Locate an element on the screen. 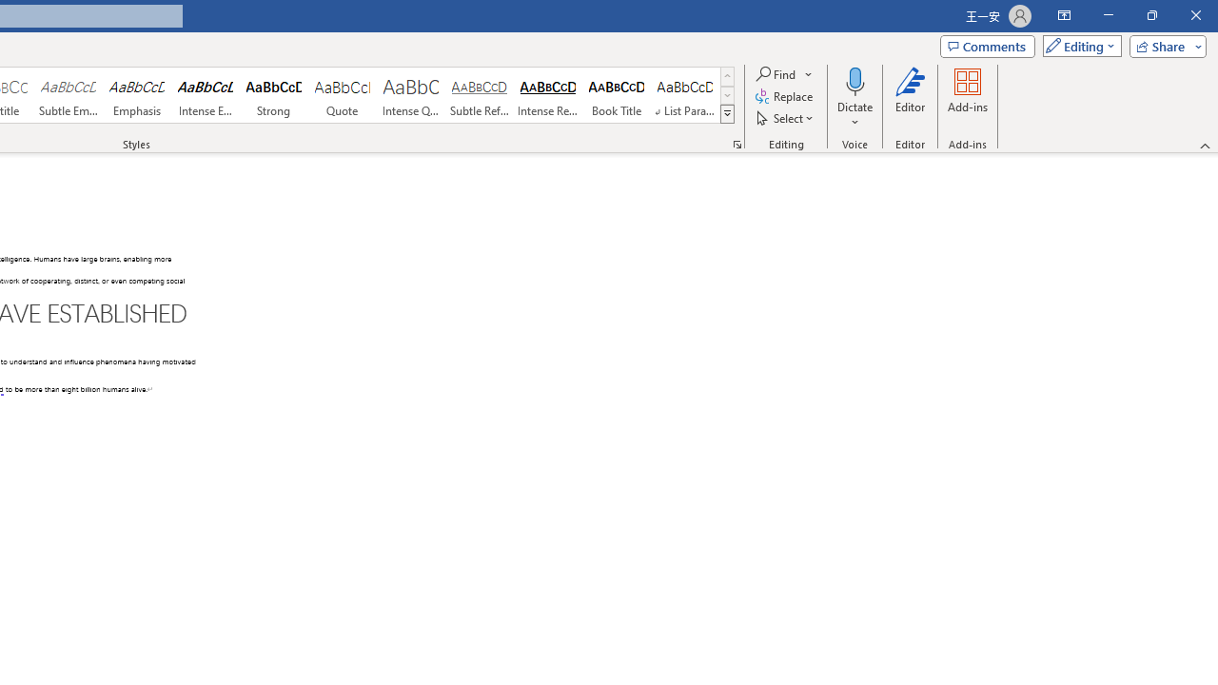 Image resolution: width=1218 pixels, height=685 pixels. Subtle Emphasis is located at coordinates (68, 95).